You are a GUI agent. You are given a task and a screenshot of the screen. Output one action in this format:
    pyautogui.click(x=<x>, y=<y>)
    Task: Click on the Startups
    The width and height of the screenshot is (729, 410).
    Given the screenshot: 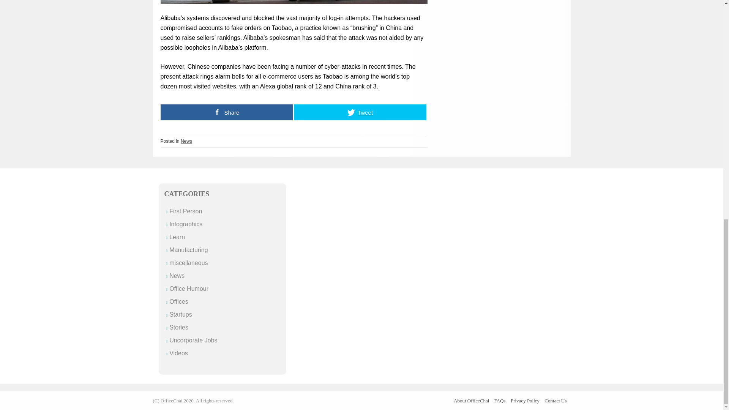 What is the action you would take?
    pyautogui.click(x=181, y=314)
    